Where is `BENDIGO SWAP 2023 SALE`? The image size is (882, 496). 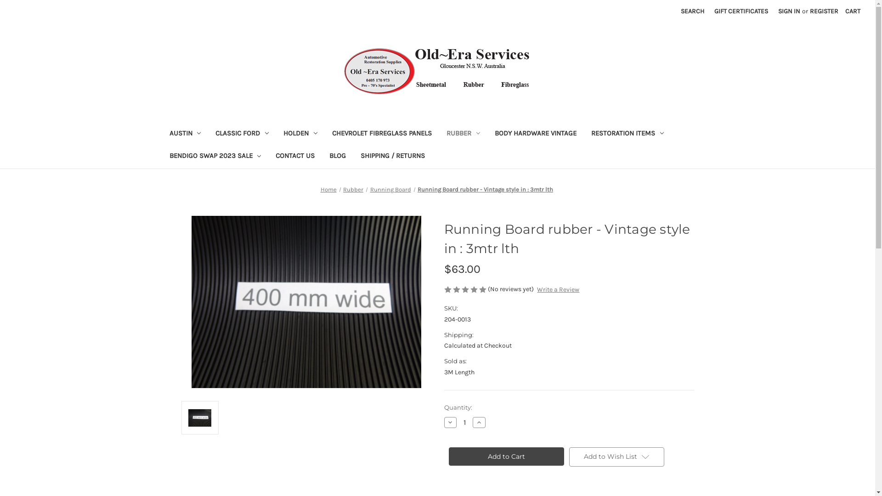 BENDIGO SWAP 2023 SALE is located at coordinates (215, 157).